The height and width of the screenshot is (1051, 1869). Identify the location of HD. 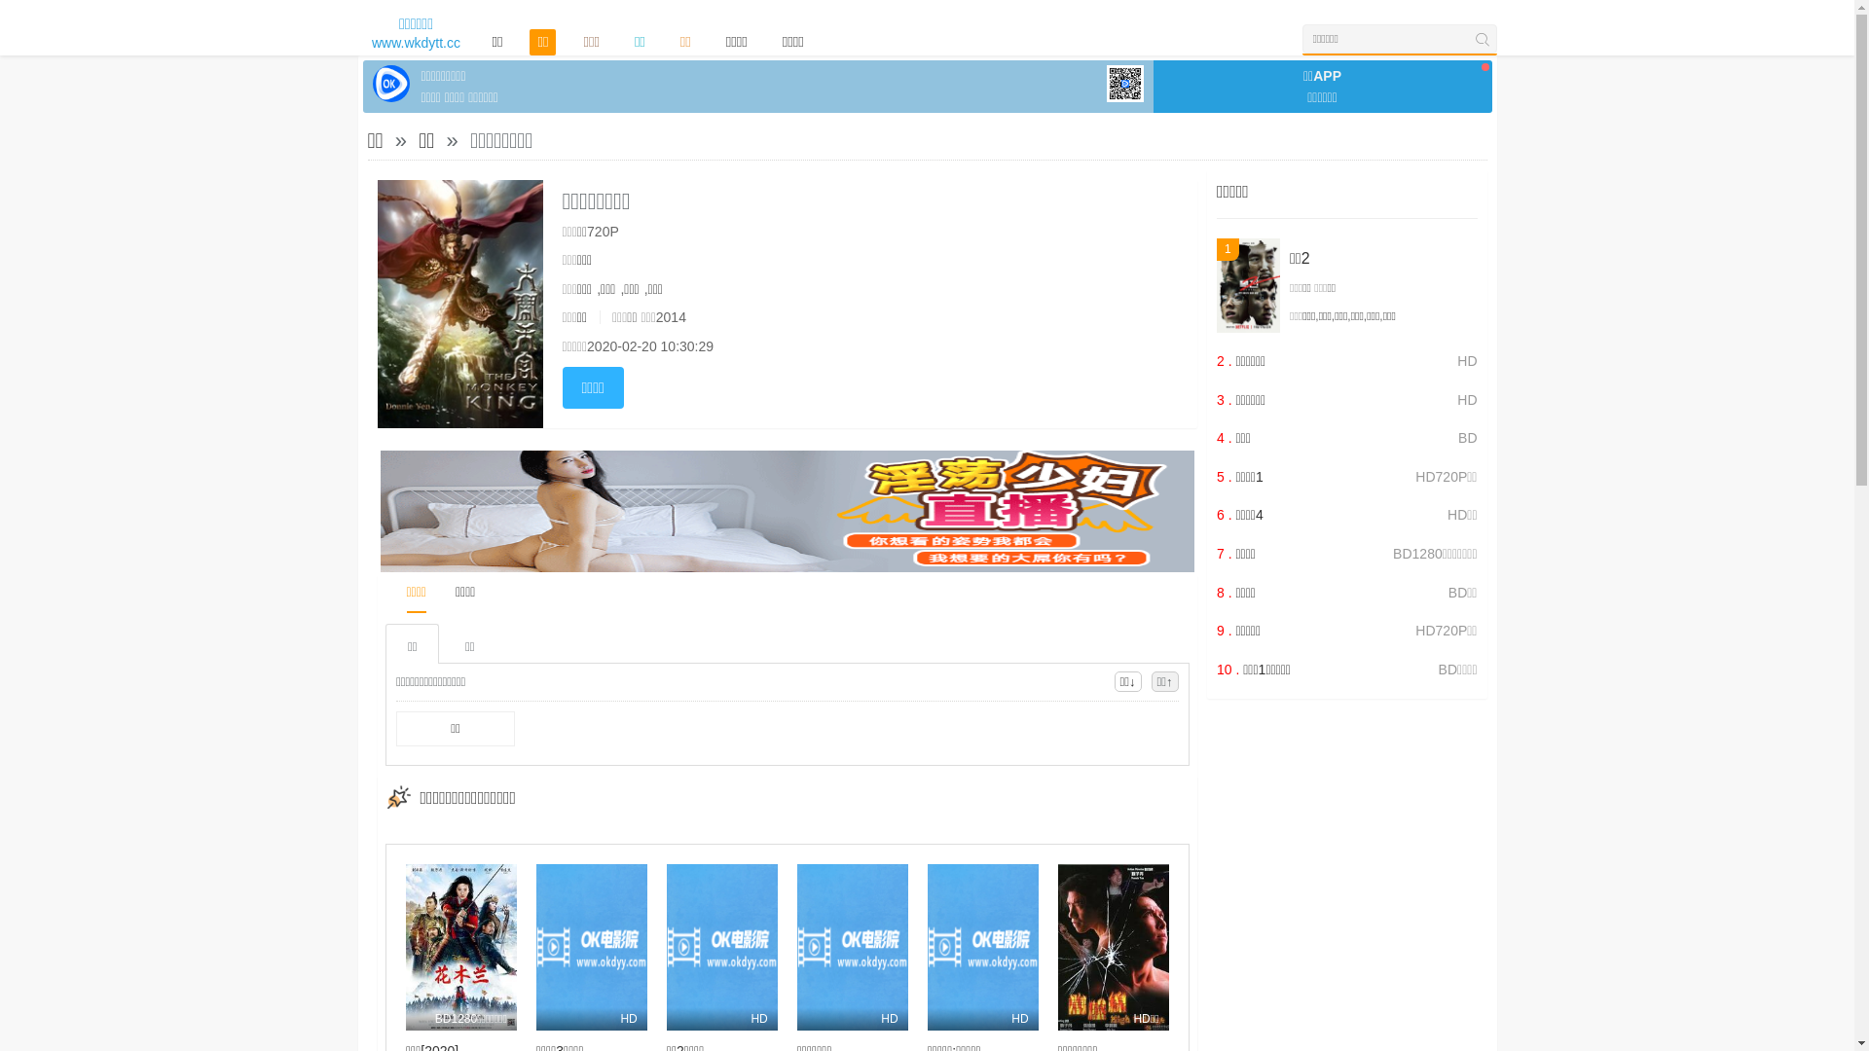
(722, 948).